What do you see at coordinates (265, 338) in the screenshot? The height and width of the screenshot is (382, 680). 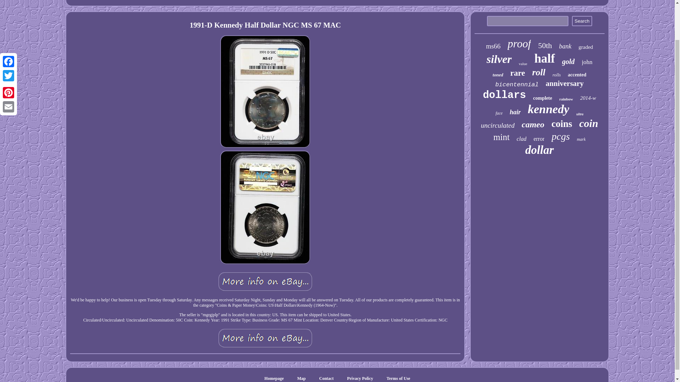 I see `1991-D Kennedy Half Dollar NGC MS 67 MAC` at bounding box center [265, 338].